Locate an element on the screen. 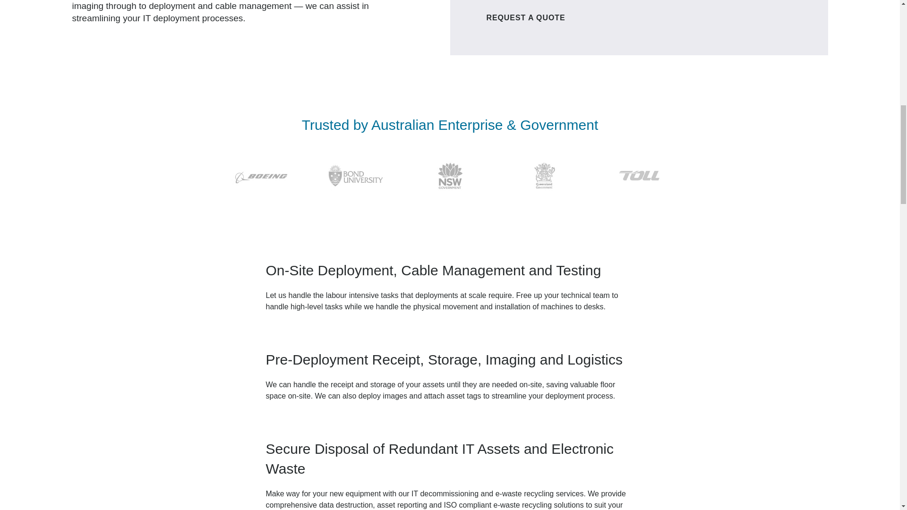 The image size is (907, 510). Boeing is located at coordinates (261, 176).